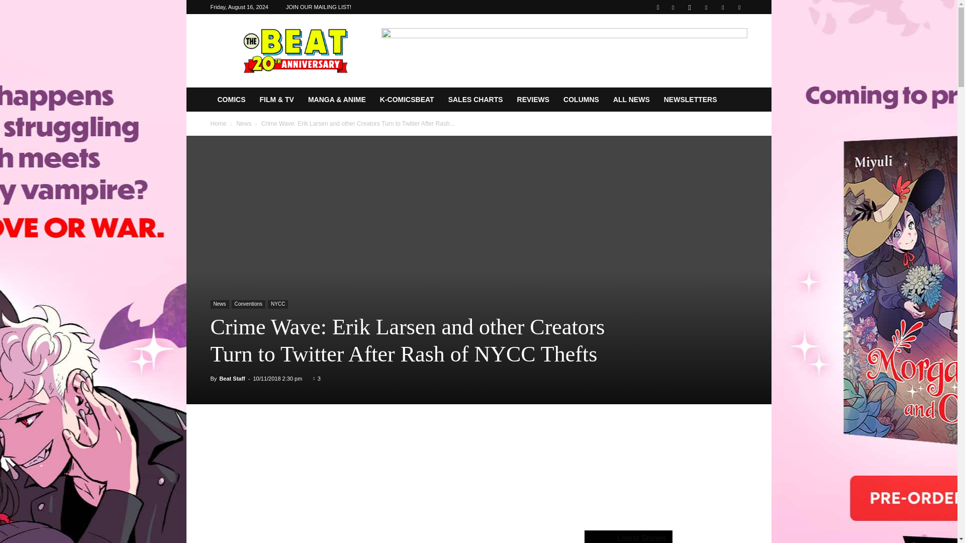 The image size is (965, 543). Describe the element at coordinates (407, 100) in the screenshot. I see `K-COMICSBEAT` at that location.